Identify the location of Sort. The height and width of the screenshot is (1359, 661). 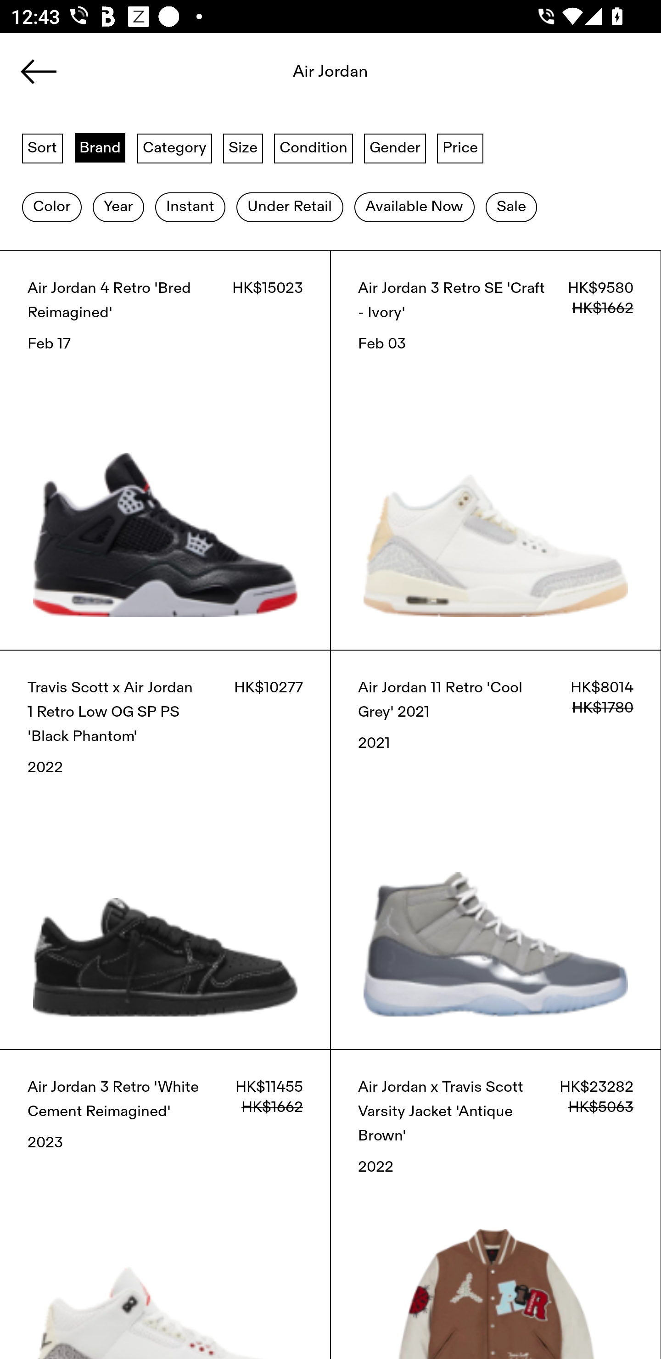
(42, 147).